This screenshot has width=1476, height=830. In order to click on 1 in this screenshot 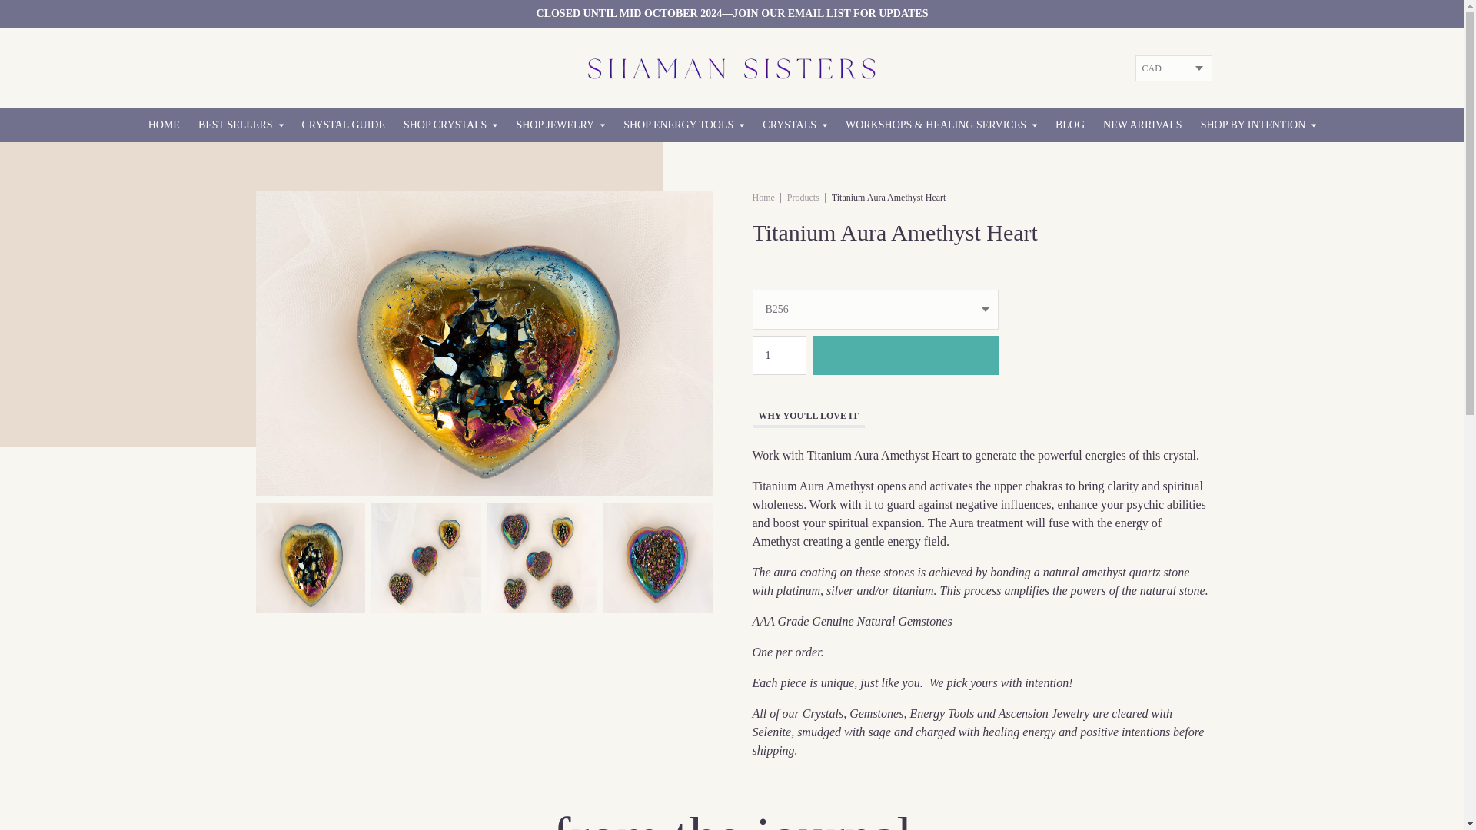, I will do `click(778, 355)`.